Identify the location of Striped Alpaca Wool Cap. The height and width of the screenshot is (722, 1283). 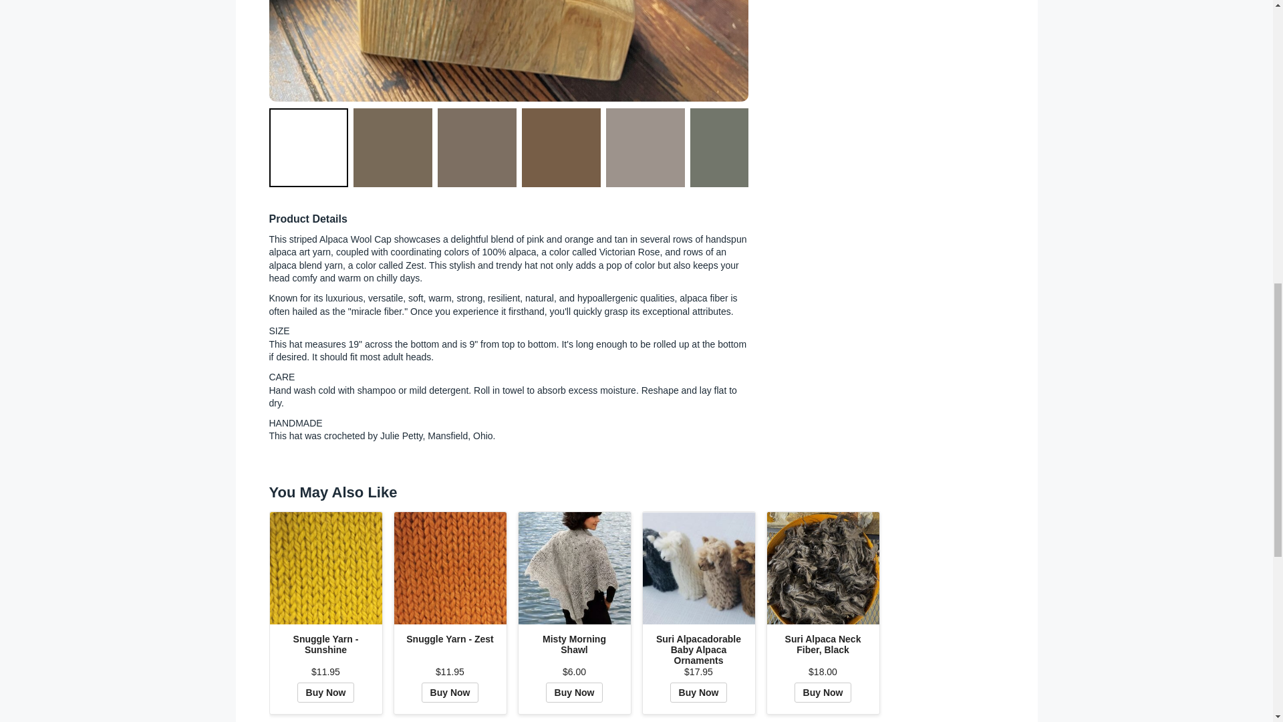
(508, 51).